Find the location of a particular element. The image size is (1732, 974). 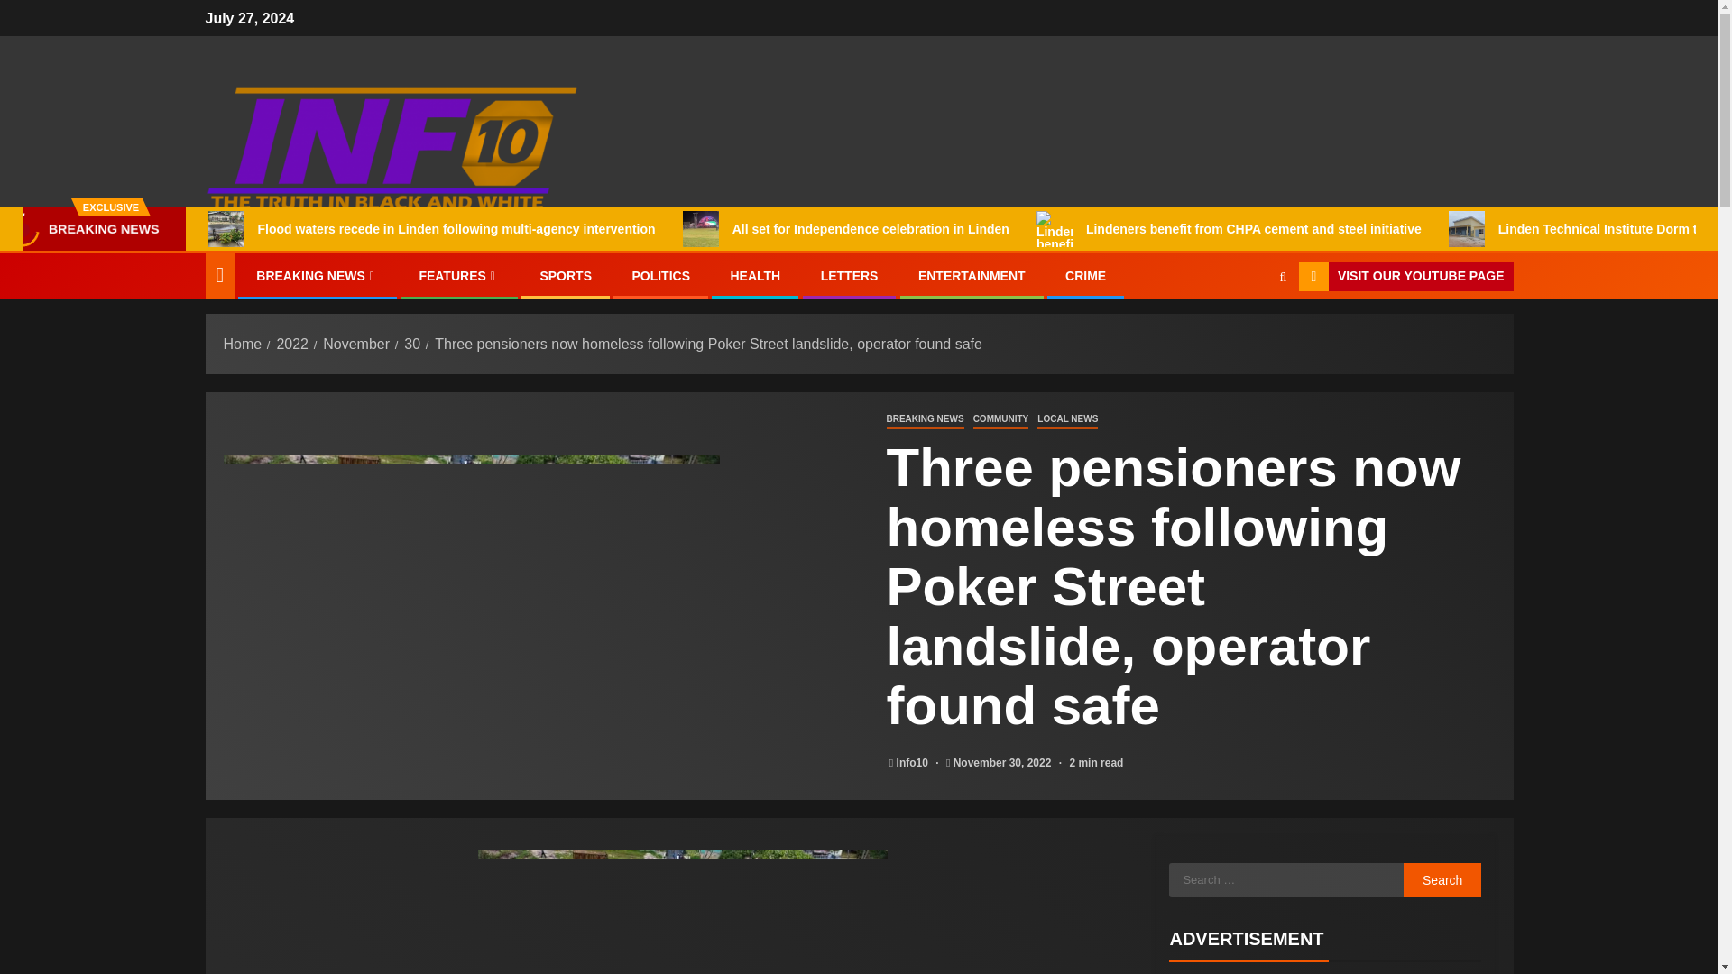

Lindeners benefit from CHPA cement and steel initiative is located at coordinates (1229, 229).